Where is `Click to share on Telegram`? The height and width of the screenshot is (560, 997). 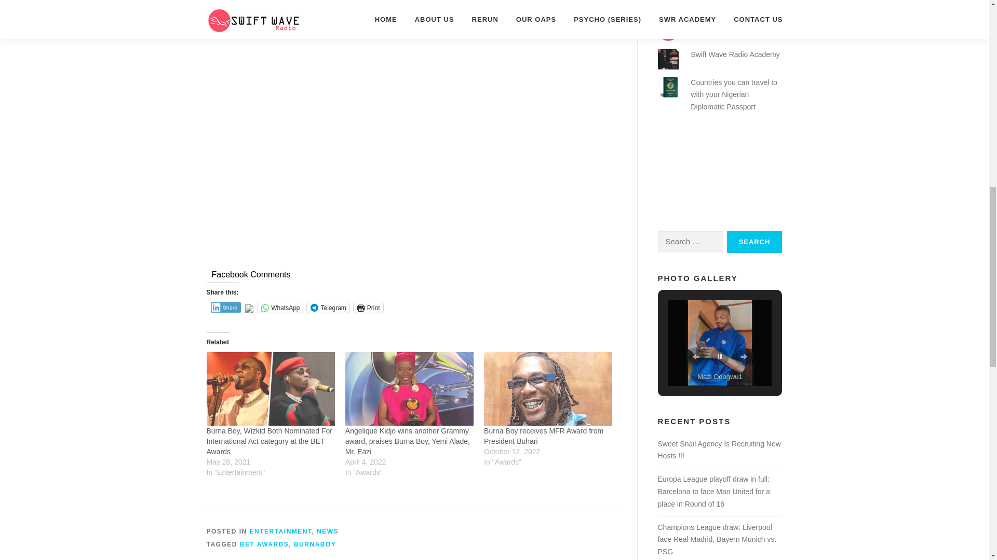 Click to share on Telegram is located at coordinates (328, 307).